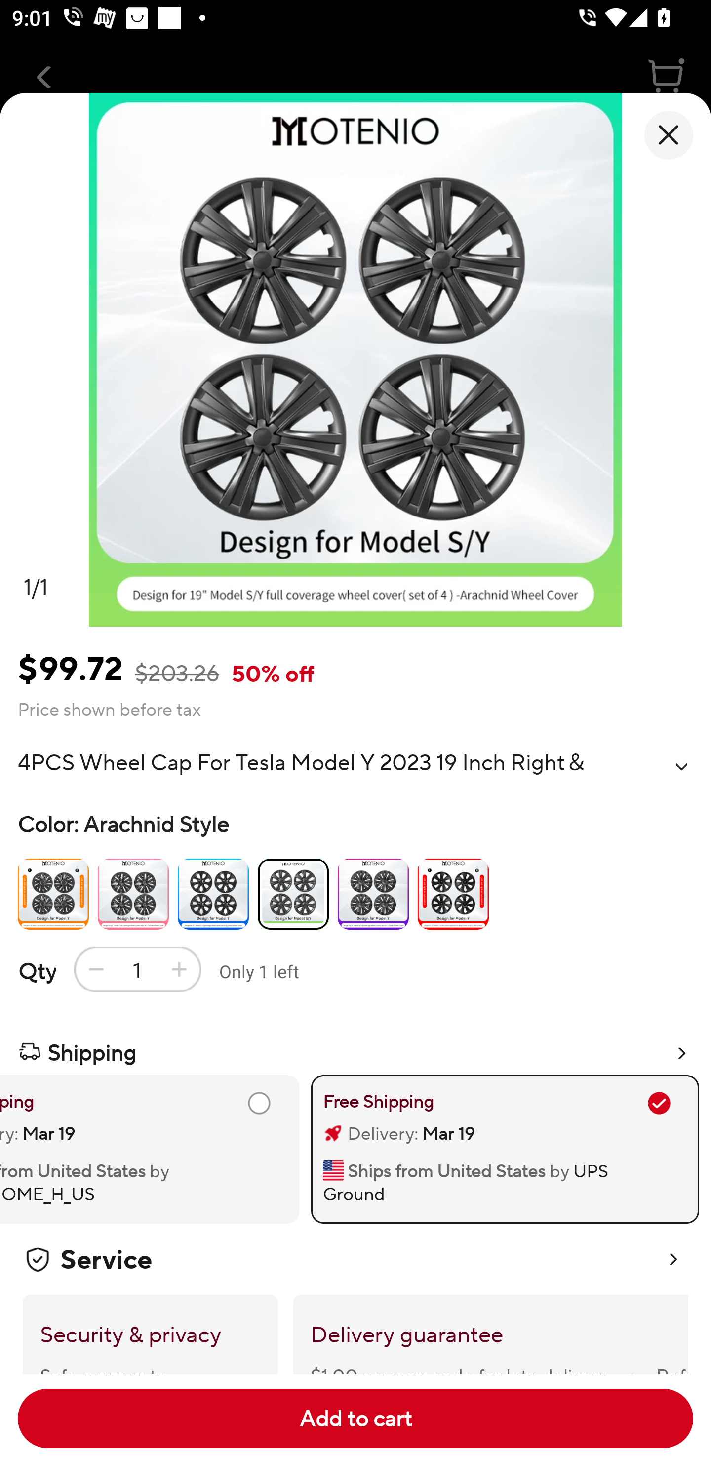 Image resolution: width=711 pixels, height=1463 pixels. What do you see at coordinates (681, 766) in the screenshot?
I see `` at bounding box center [681, 766].